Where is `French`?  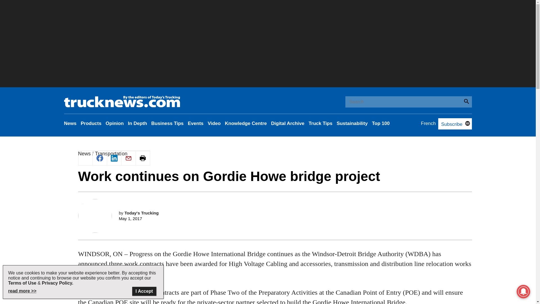
French is located at coordinates (428, 123).